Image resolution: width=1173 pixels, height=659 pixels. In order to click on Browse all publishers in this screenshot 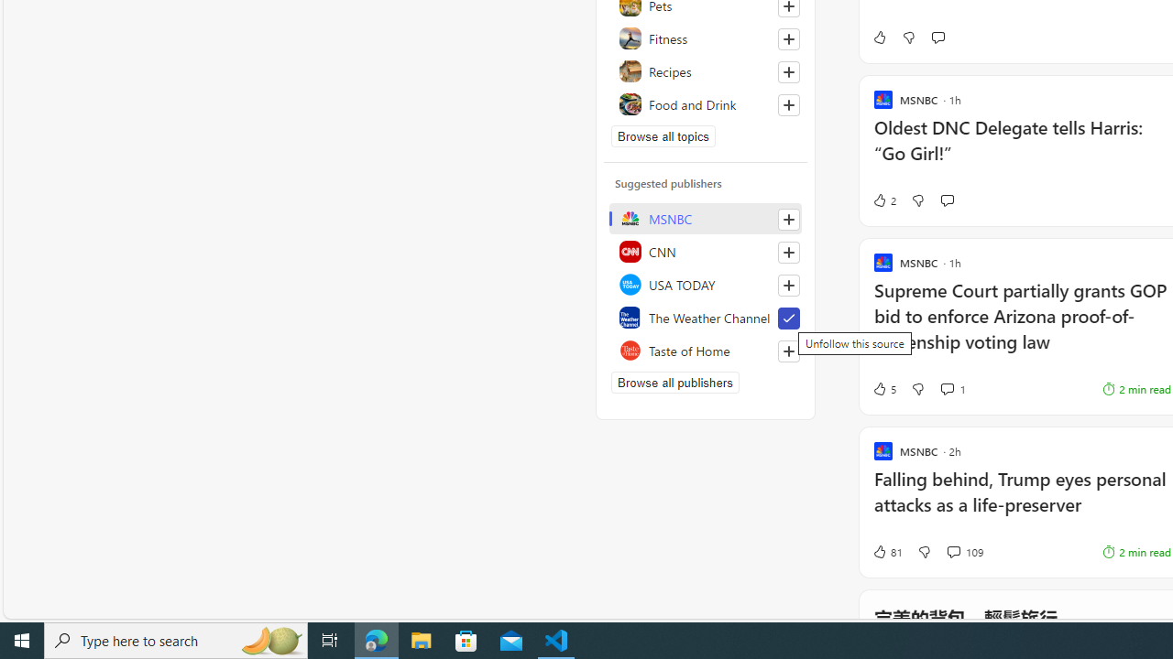, I will do `click(674, 383)`.